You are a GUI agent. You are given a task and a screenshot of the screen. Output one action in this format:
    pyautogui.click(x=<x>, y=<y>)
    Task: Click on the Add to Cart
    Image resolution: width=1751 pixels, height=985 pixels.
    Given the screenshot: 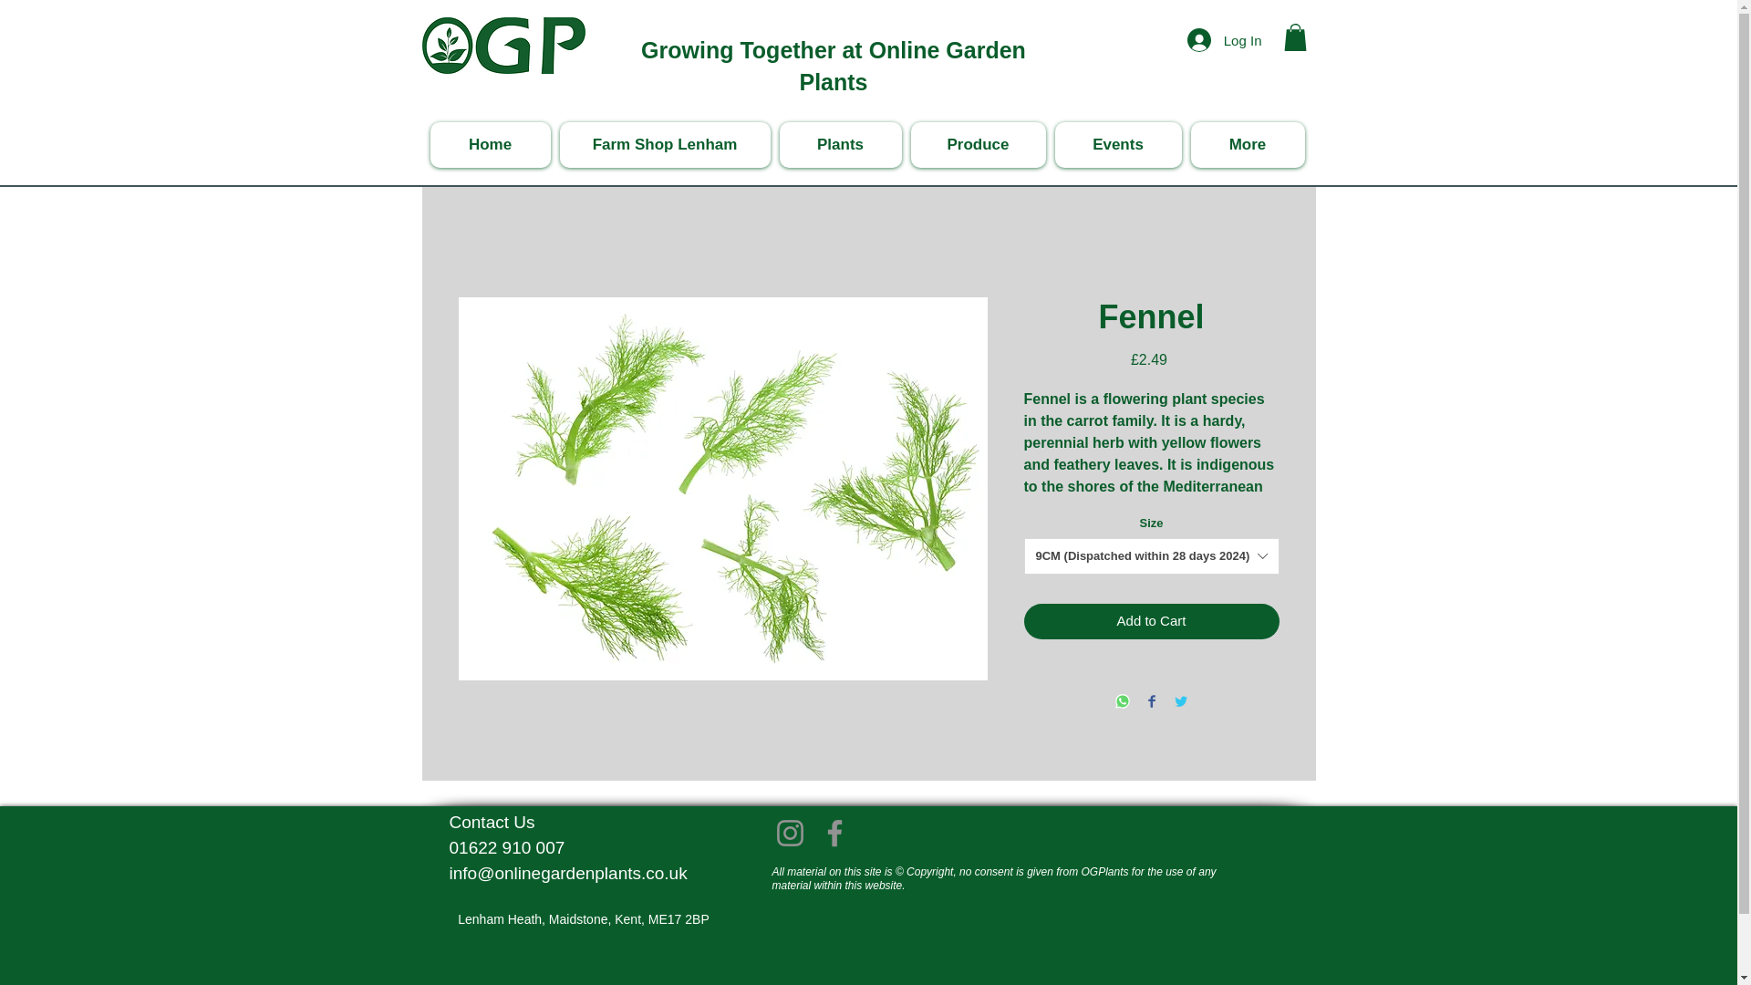 What is the action you would take?
    pyautogui.click(x=1150, y=621)
    